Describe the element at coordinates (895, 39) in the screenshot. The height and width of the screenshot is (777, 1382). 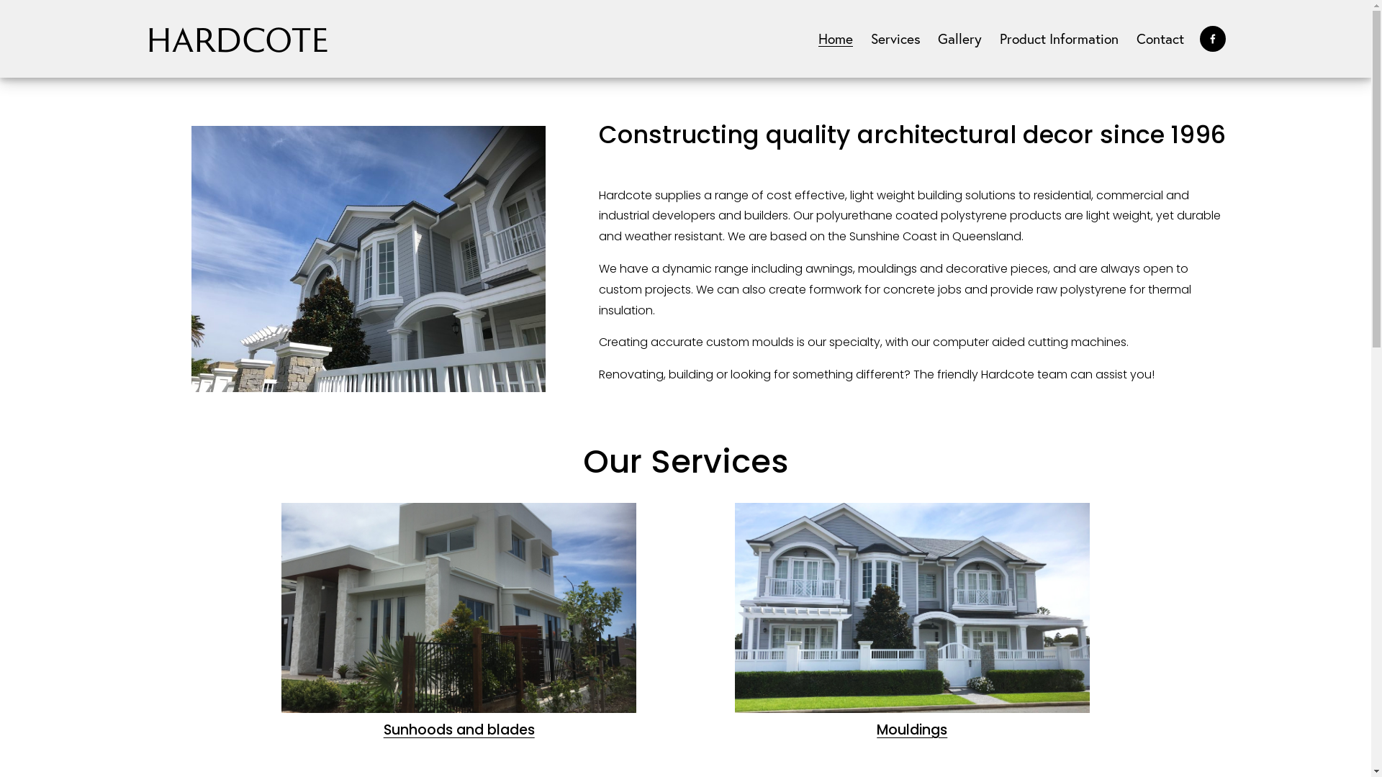
I see `Services` at that location.